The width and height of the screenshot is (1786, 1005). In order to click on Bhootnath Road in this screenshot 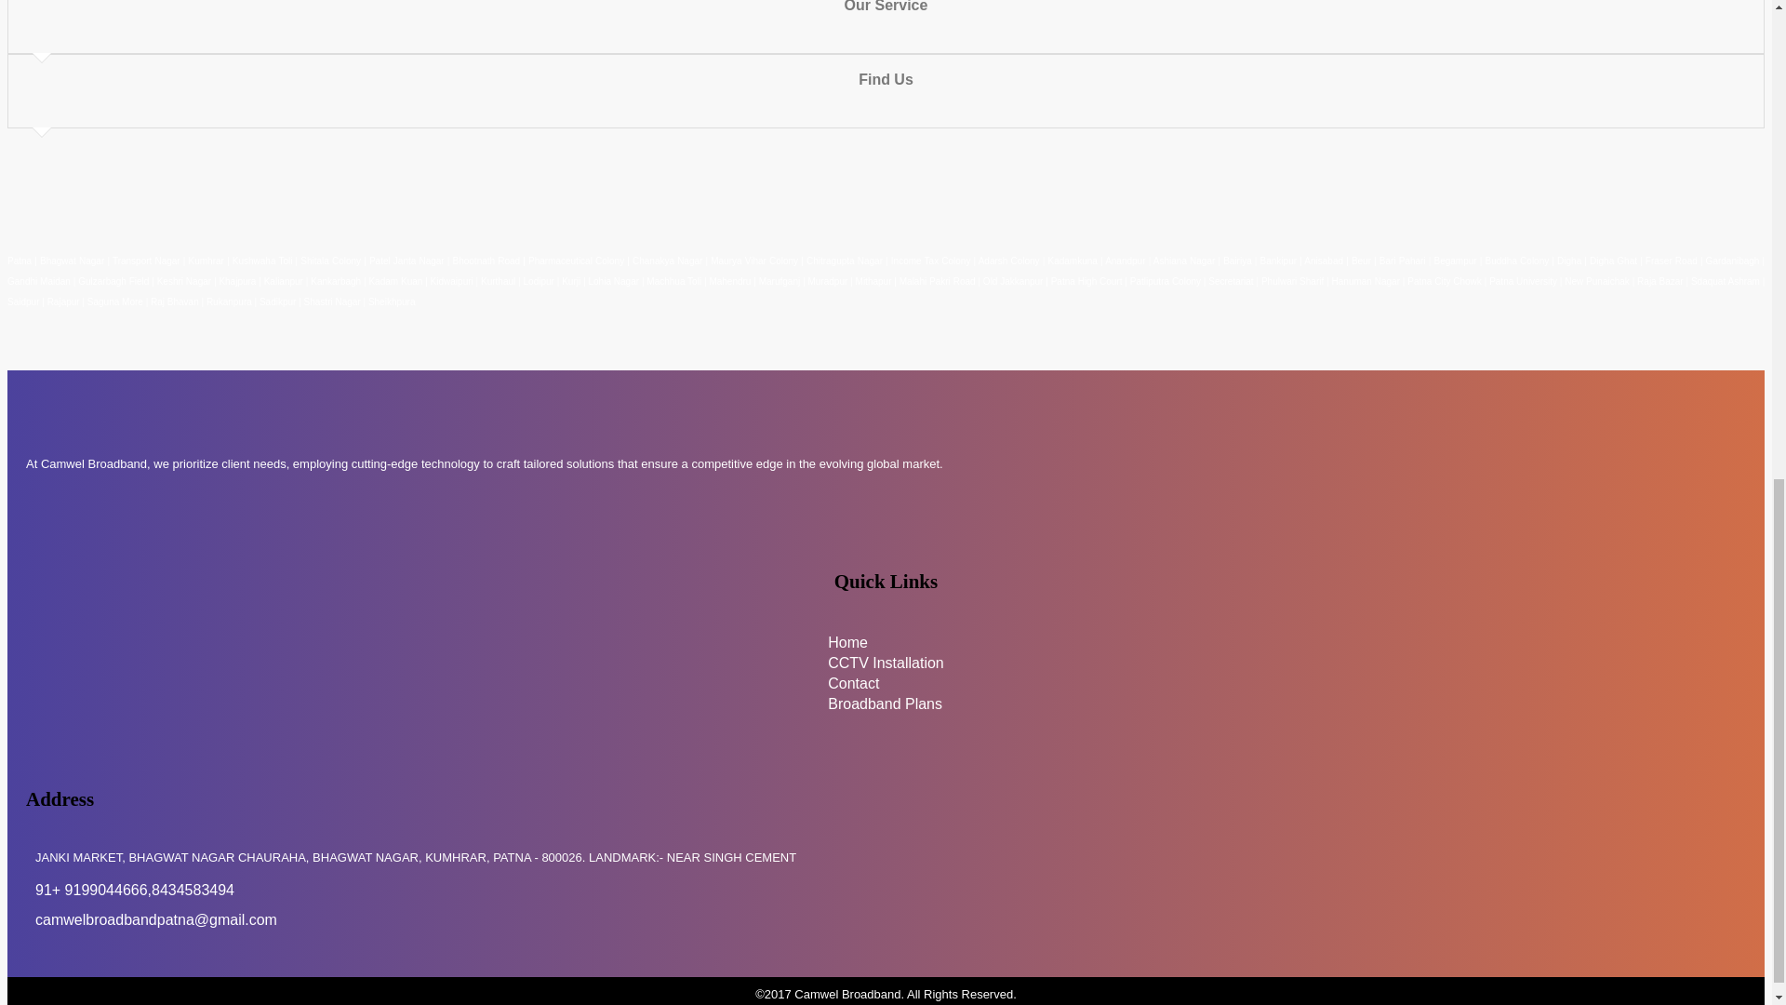, I will do `click(486, 261)`.